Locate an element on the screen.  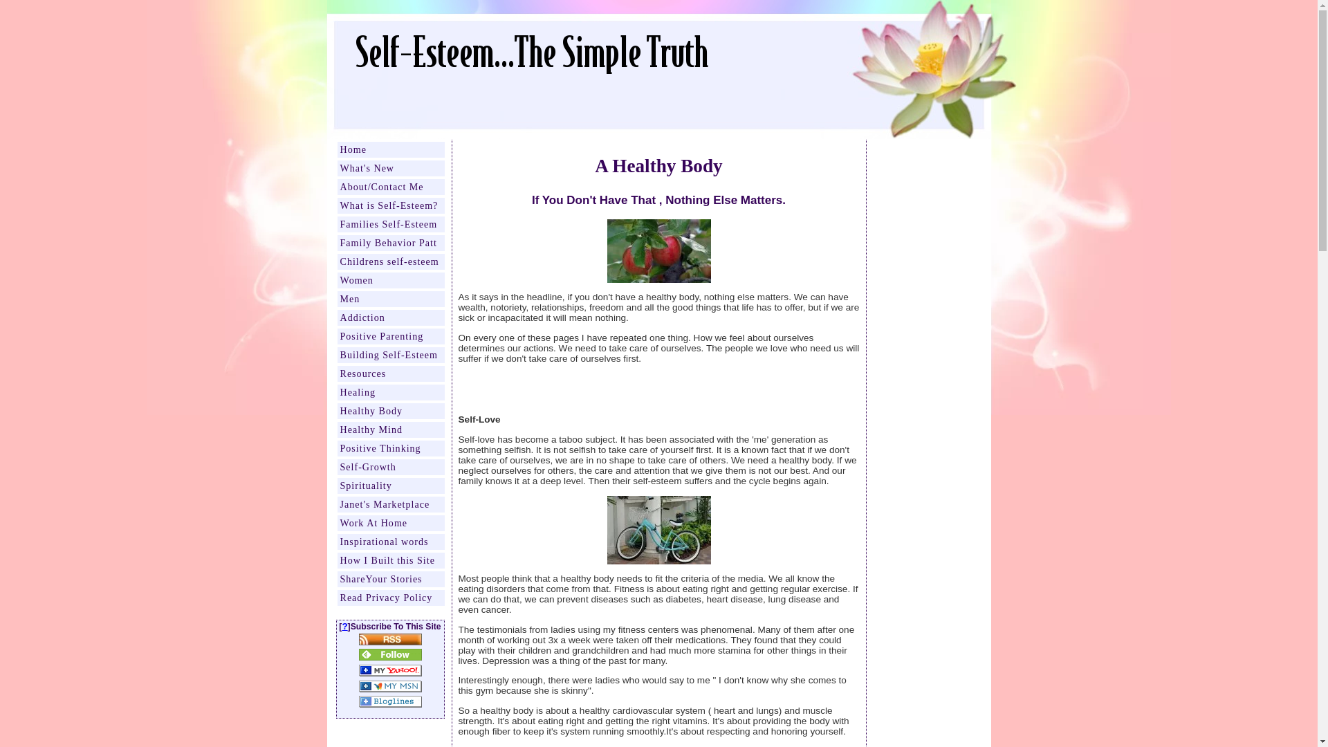
Building Self-Esteem is located at coordinates (391, 355).